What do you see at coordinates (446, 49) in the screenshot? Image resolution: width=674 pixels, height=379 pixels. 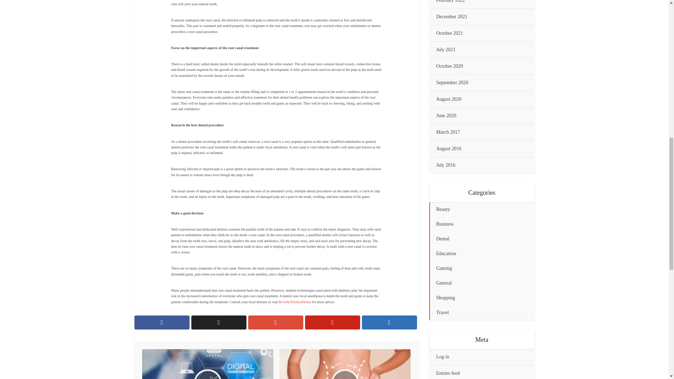 I see `July 2021` at bounding box center [446, 49].